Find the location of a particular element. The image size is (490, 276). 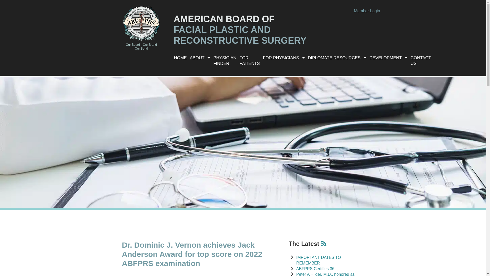

DIPLOMATE RESOURCES is located at coordinates (337, 58).